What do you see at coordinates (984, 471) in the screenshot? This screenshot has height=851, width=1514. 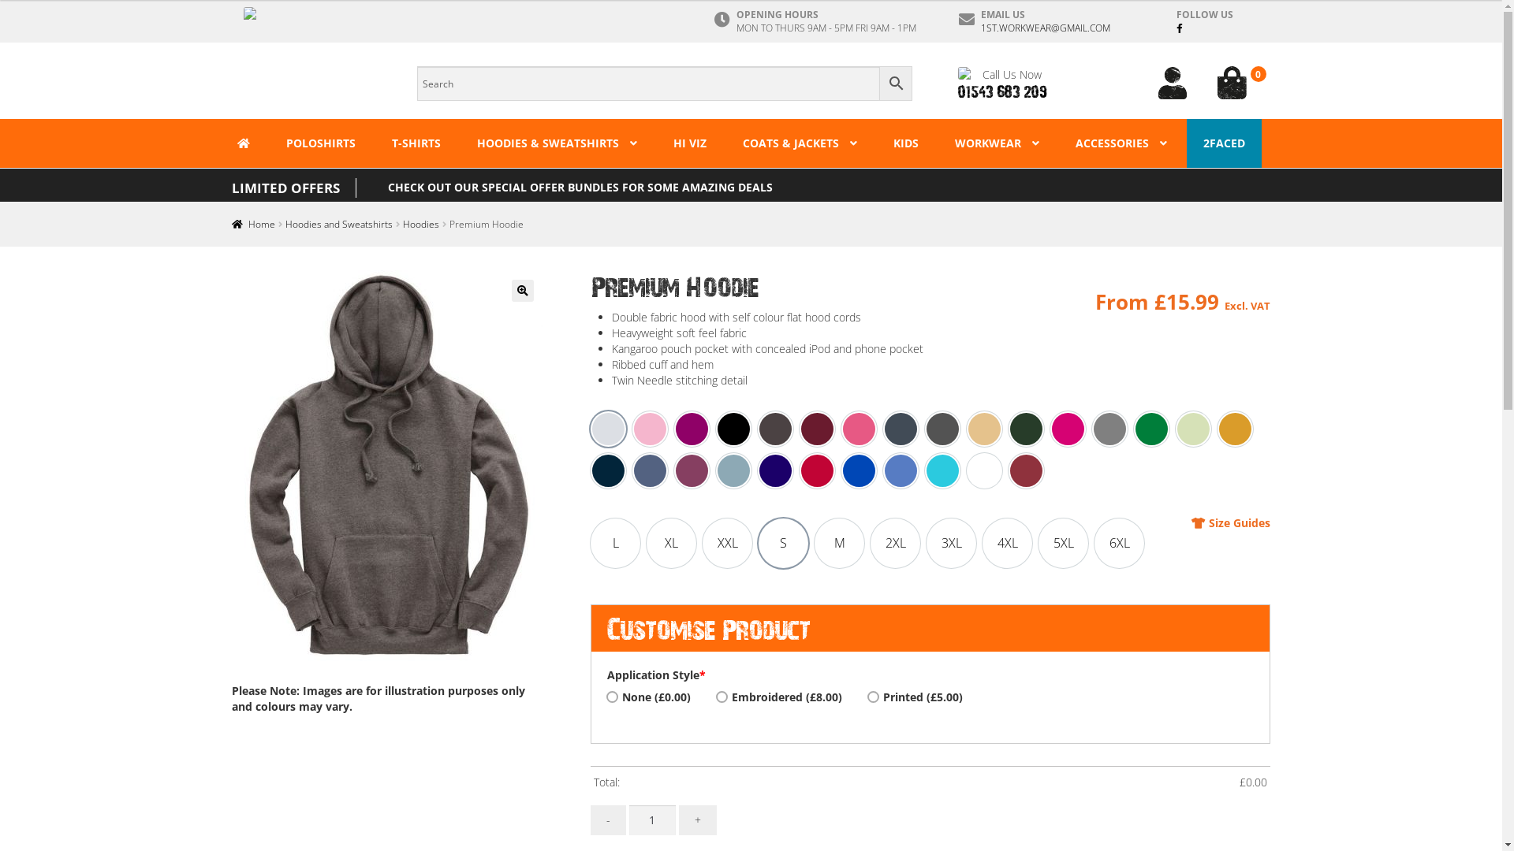 I see `White` at bounding box center [984, 471].